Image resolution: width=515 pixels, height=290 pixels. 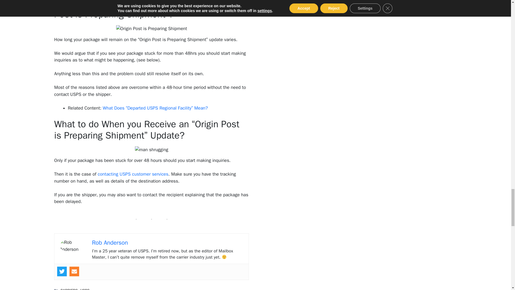 I want to click on USPS, so click(x=84, y=289).